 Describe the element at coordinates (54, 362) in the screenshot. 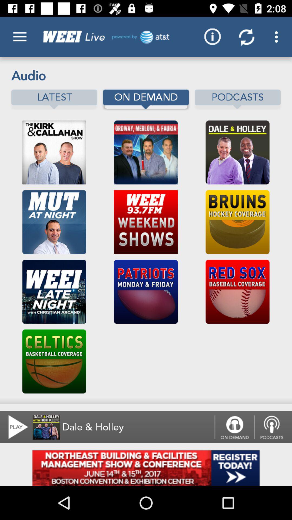

I see `click on last but one image at the bottom of the page` at that location.